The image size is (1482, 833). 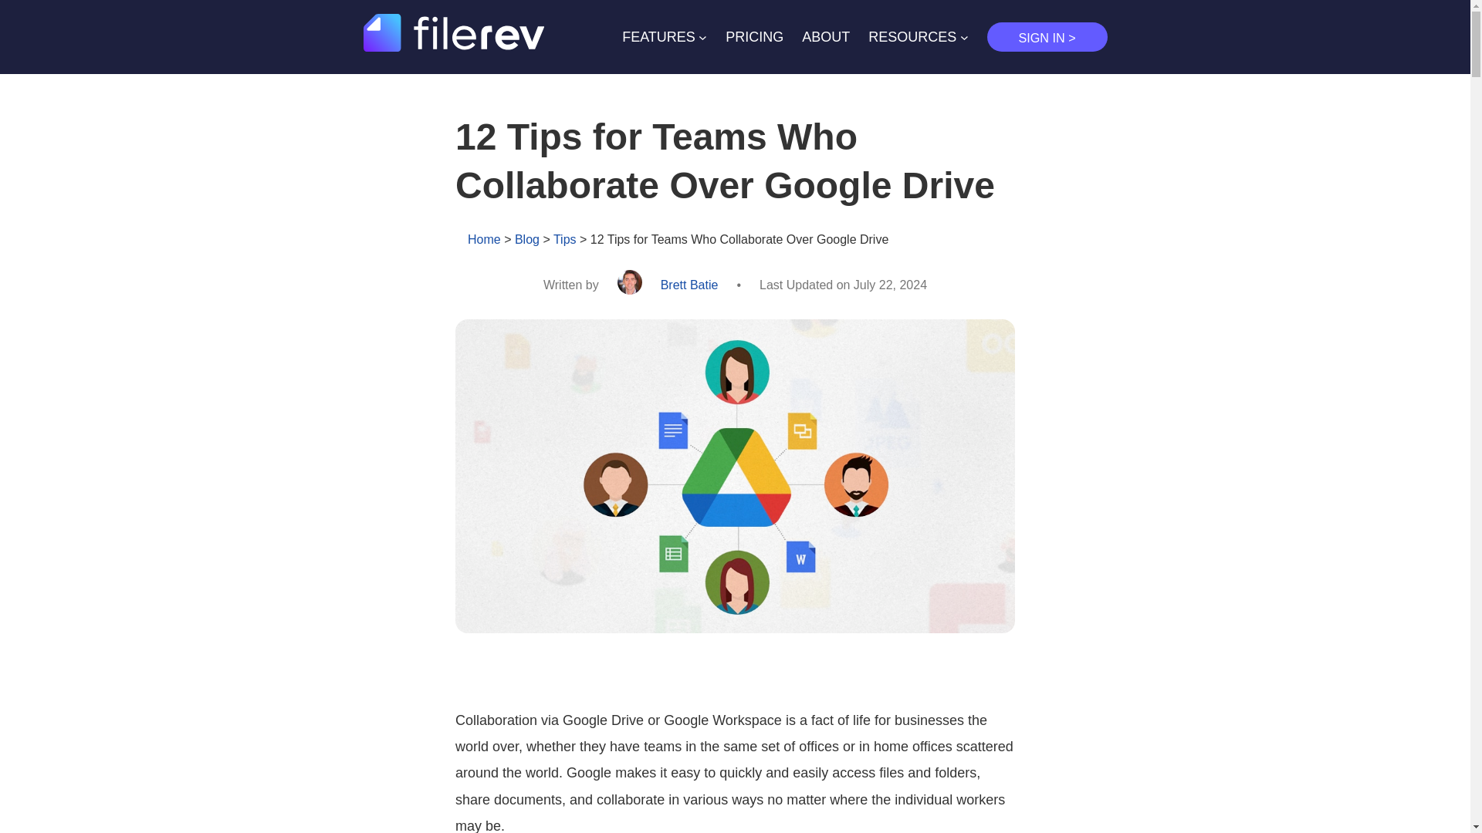 What do you see at coordinates (453, 46) in the screenshot?
I see `Filerev for Google Drive` at bounding box center [453, 46].